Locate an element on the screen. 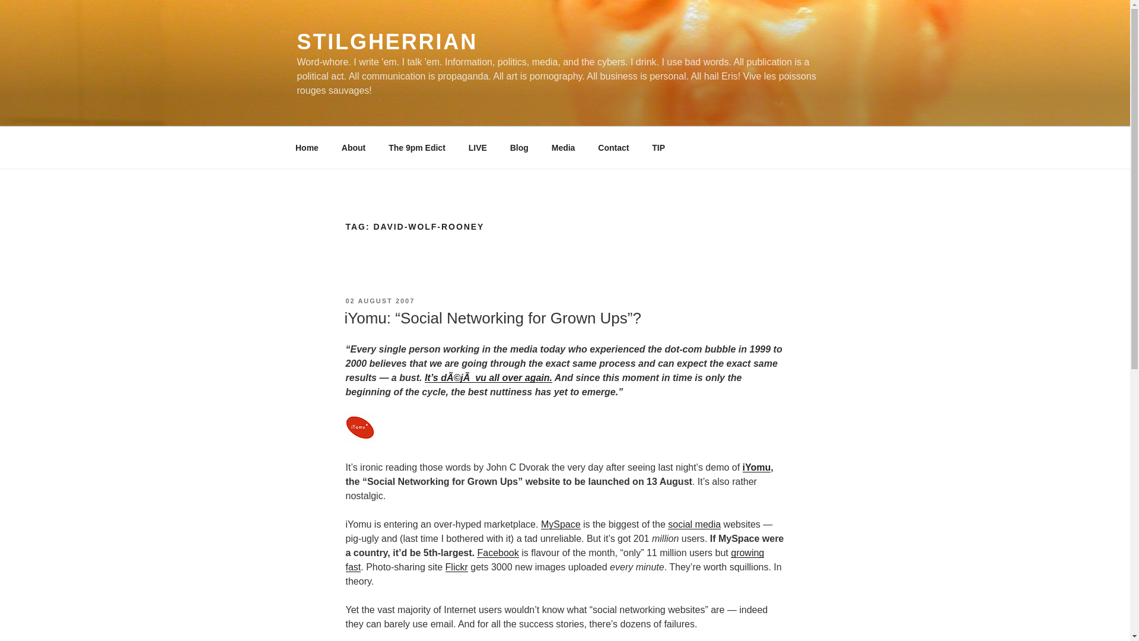  Blog is located at coordinates (519, 147).